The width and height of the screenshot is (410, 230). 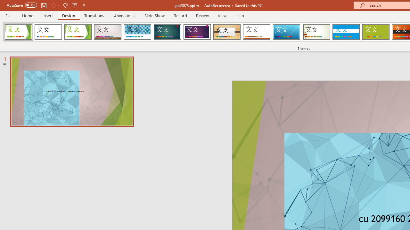 I want to click on Integral Loading Preview..., so click(x=137, y=32).